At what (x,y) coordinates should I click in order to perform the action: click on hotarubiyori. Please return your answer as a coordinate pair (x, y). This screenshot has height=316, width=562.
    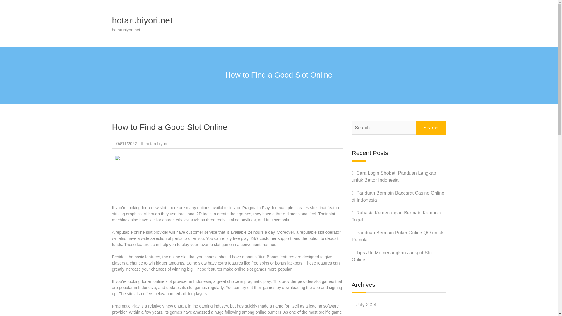
    Looking at the image, I should click on (156, 143).